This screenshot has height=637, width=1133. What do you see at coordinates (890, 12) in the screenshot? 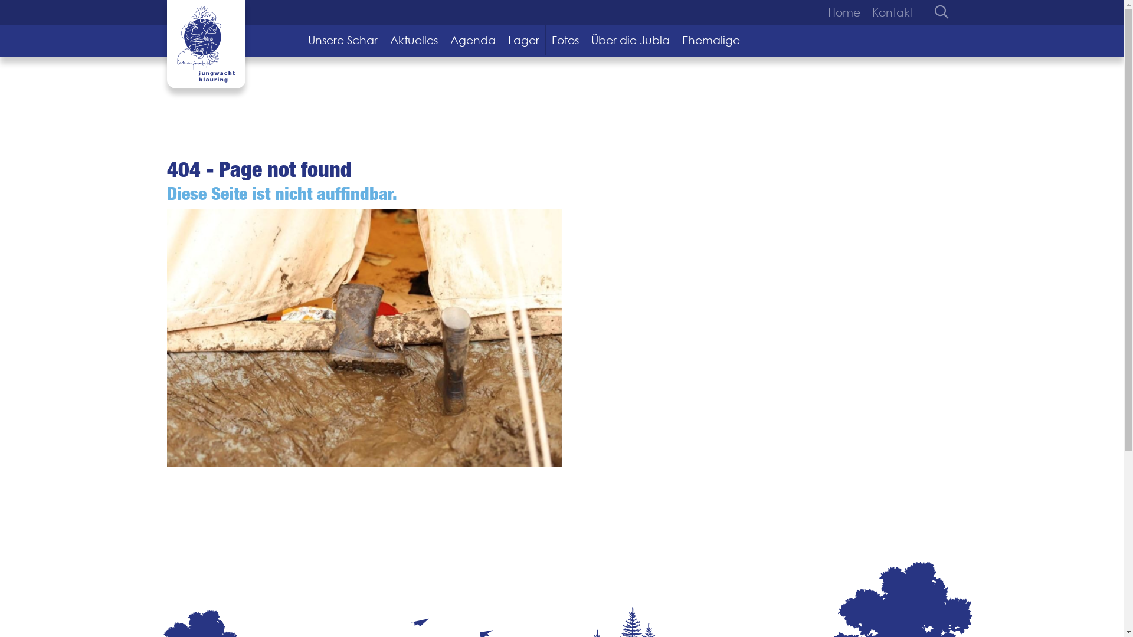
I see `Kontakt` at bounding box center [890, 12].